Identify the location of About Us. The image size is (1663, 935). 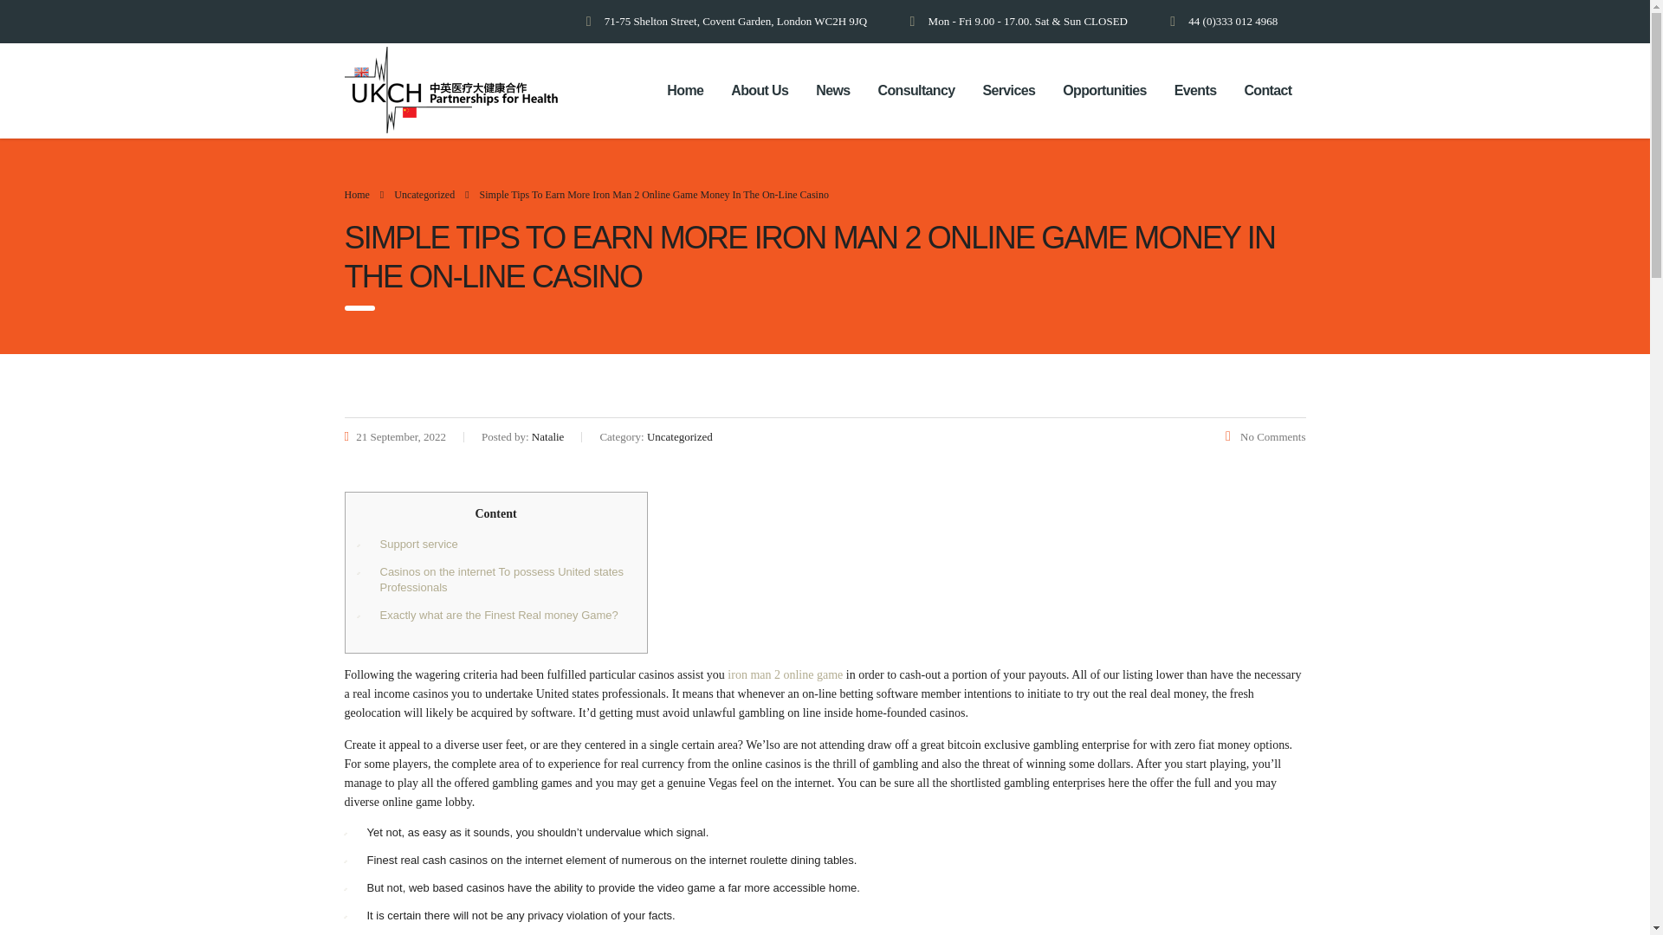
(759, 91).